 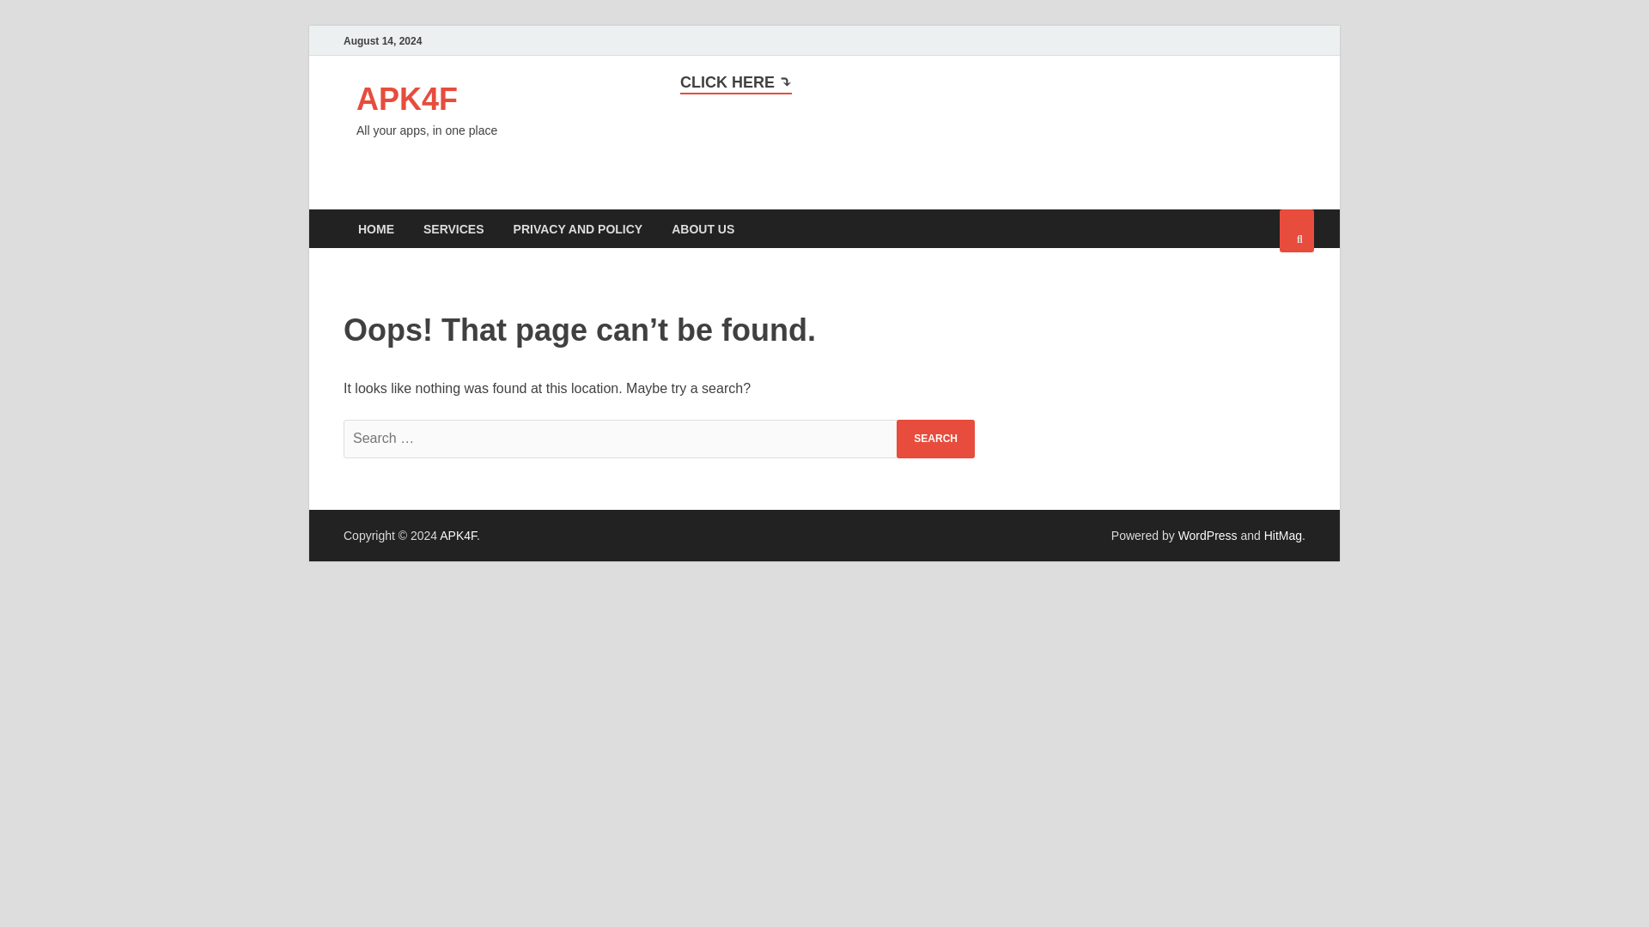 I want to click on ABOUT US, so click(x=703, y=228).